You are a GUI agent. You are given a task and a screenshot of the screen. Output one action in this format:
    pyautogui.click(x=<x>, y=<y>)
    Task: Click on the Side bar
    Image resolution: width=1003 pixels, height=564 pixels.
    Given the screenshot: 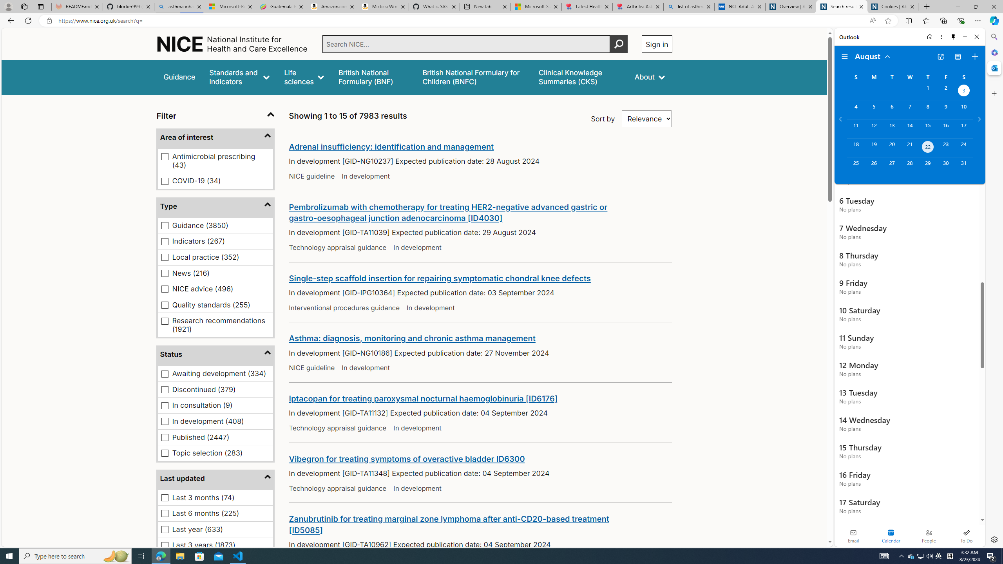 What is the action you would take?
    pyautogui.click(x=994, y=288)
    